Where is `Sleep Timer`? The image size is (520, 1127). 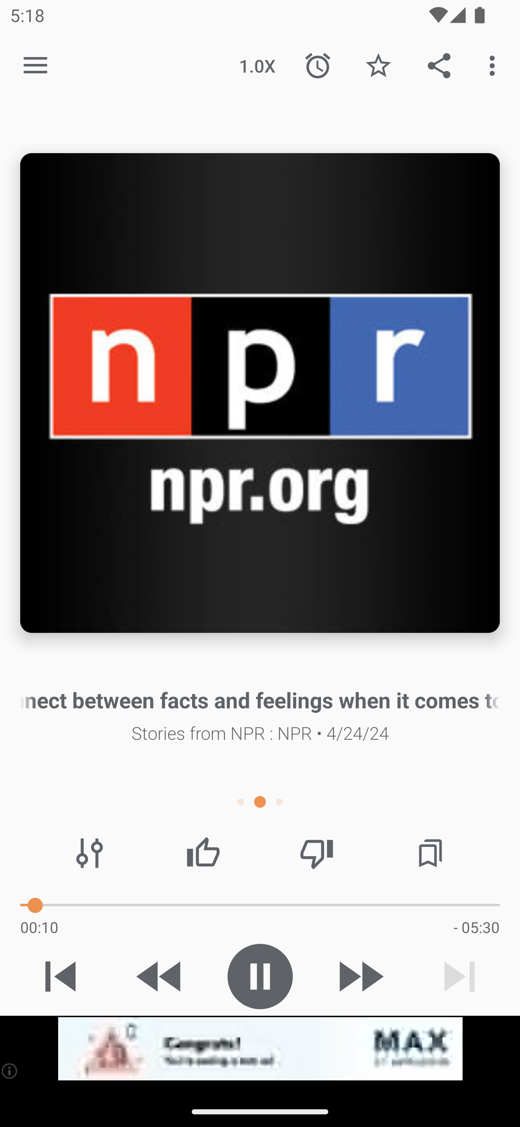
Sleep Timer is located at coordinates (318, 65).